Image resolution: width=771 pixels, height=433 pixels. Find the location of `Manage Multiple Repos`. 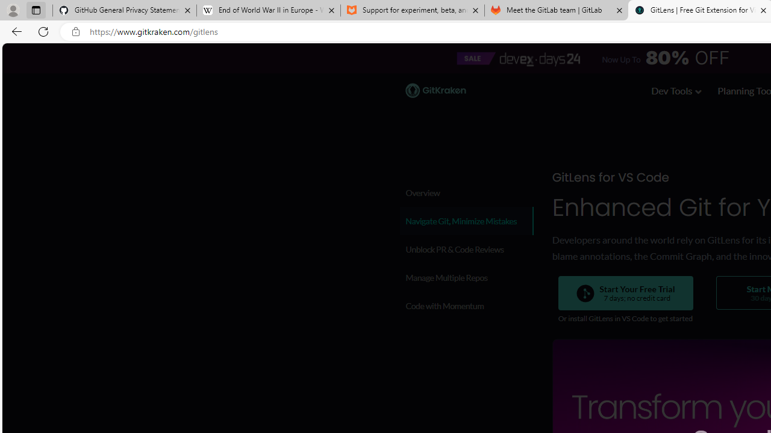

Manage Multiple Repos is located at coordinates (466, 277).